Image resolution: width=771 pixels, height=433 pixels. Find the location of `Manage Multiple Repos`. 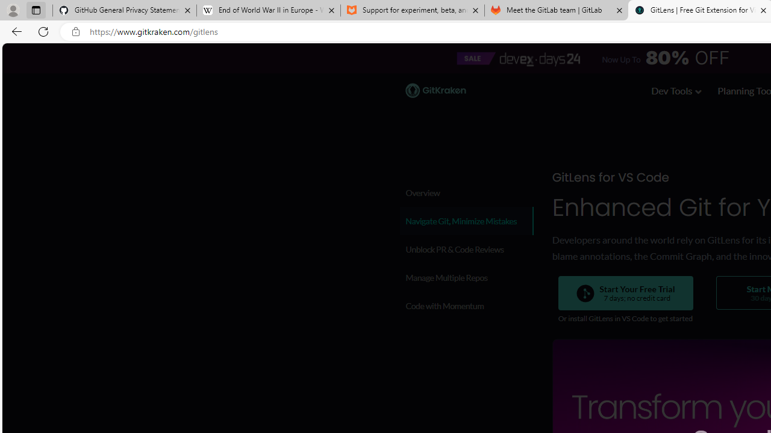

Manage Multiple Repos is located at coordinates (466, 277).